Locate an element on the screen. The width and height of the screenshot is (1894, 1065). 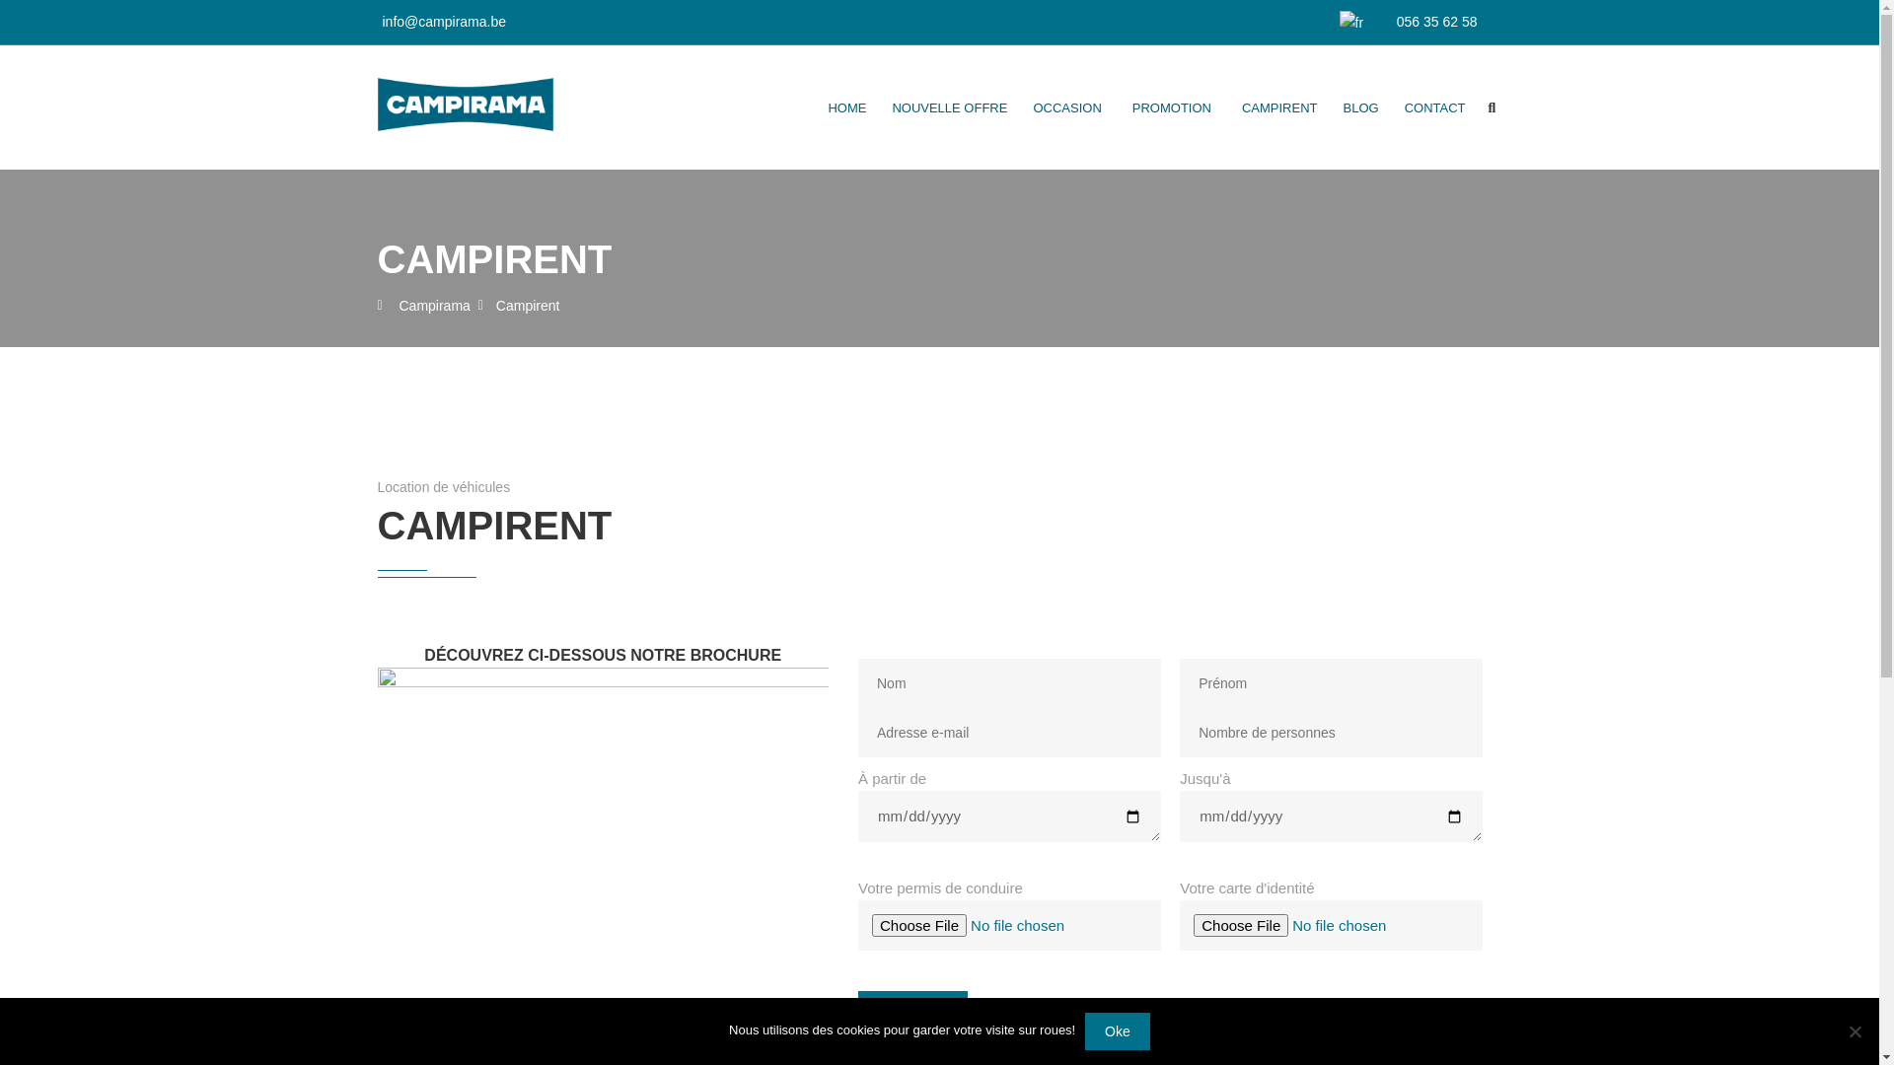
CONTACT is located at coordinates (1435, 108).